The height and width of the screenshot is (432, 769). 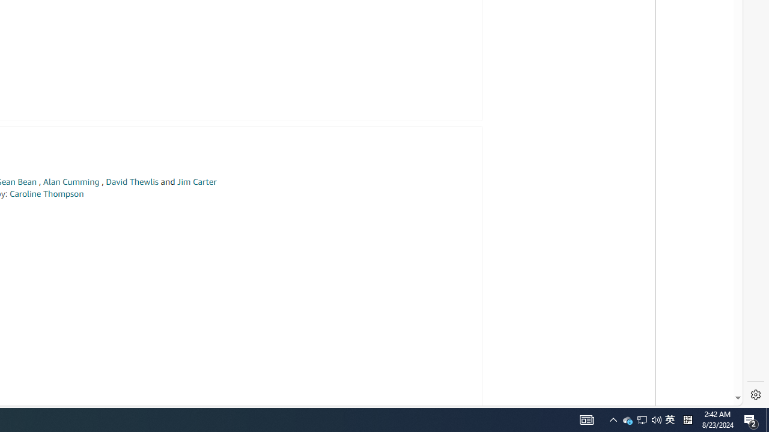 What do you see at coordinates (46, 193) in the screenshot?
I see `Caroline Thompson` at bounding box center [46, 193].